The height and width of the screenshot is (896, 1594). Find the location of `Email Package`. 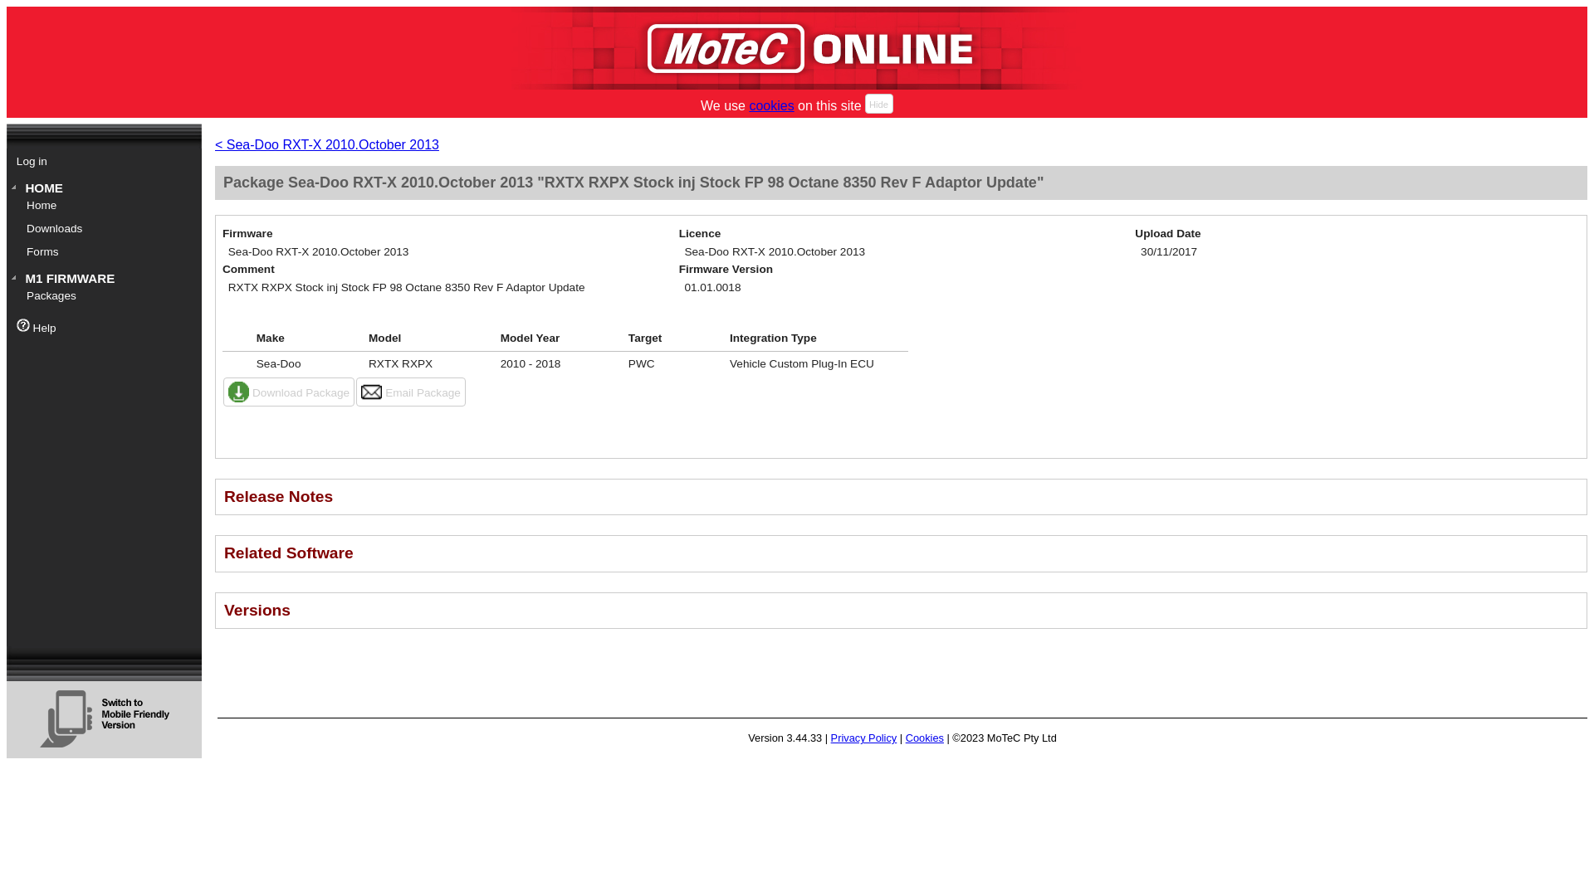

Email Package is located at coordinates (410, 392).